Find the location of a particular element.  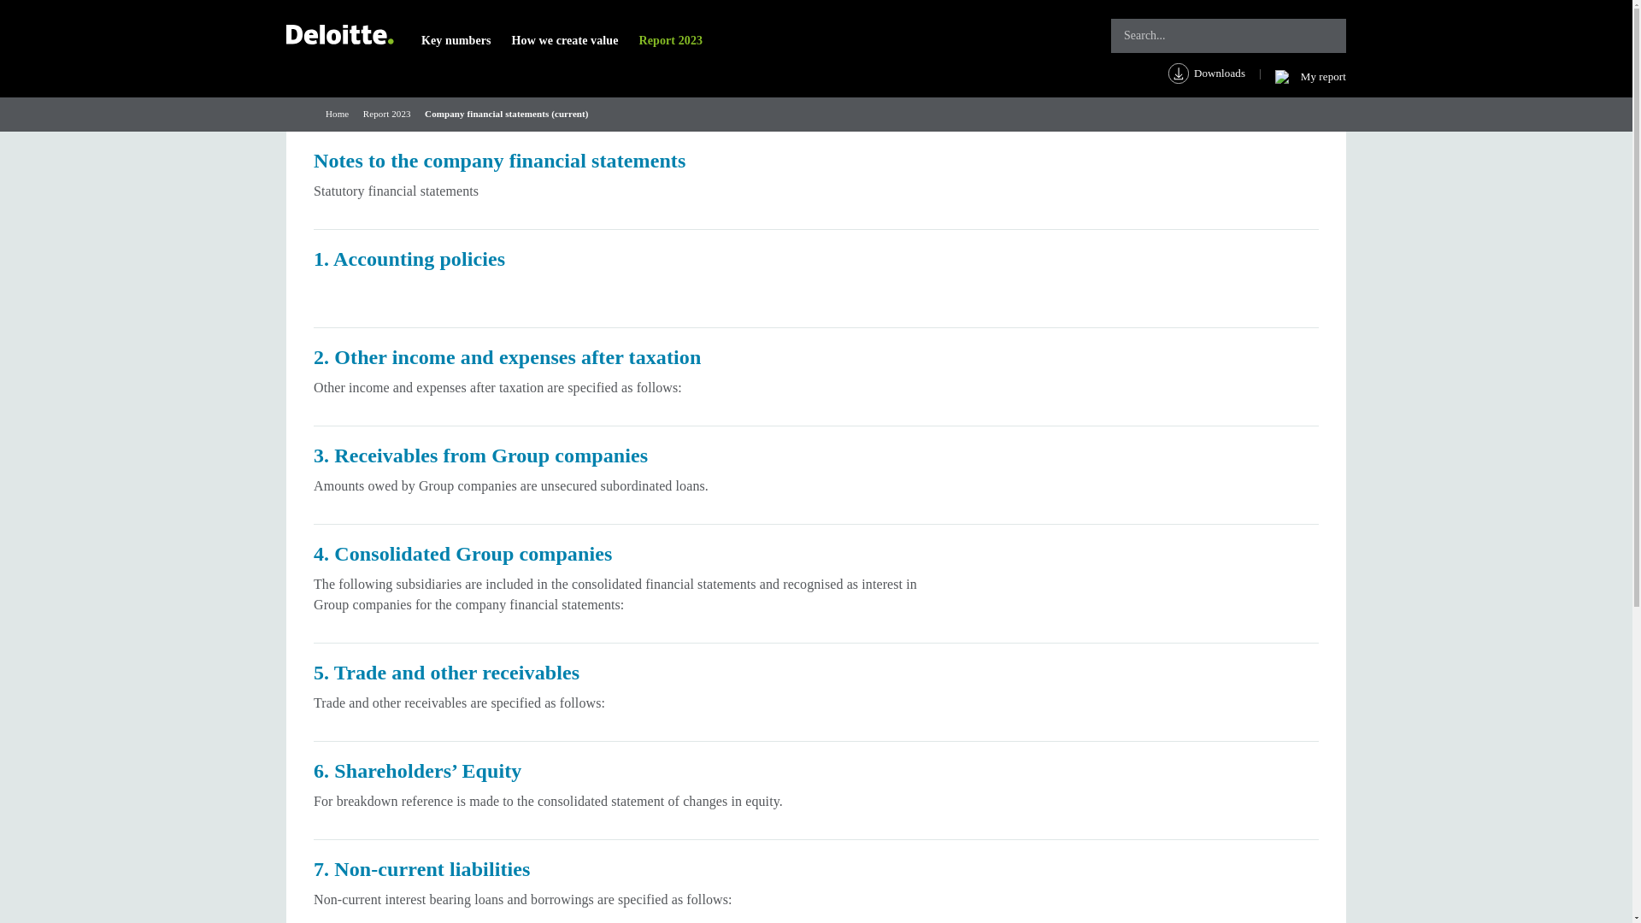

Report 2023 is located at coordinates (386, 114).